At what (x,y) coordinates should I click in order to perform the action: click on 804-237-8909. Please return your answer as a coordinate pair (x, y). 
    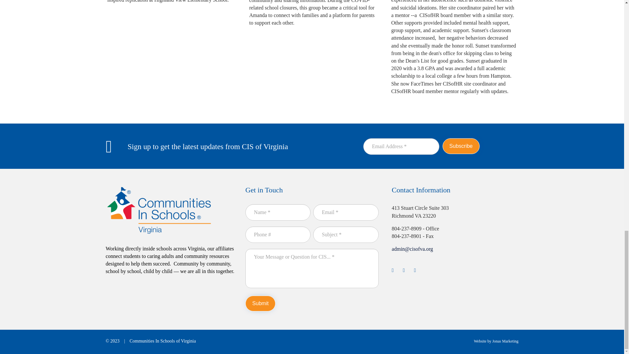
    Looking at the image, I should click on (407, 229).